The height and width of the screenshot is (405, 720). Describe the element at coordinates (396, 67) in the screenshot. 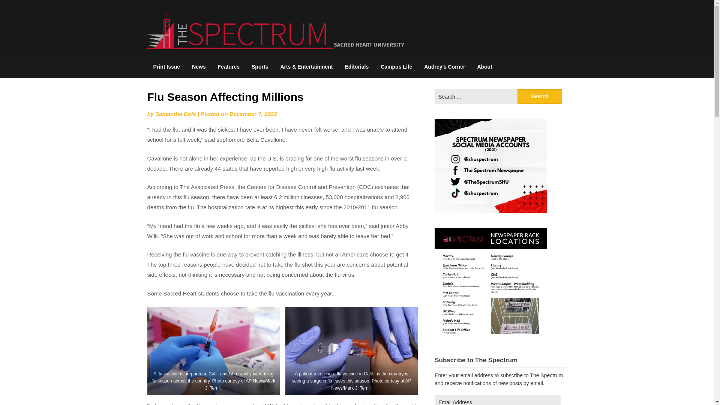

I see `Campus Life` at that location.